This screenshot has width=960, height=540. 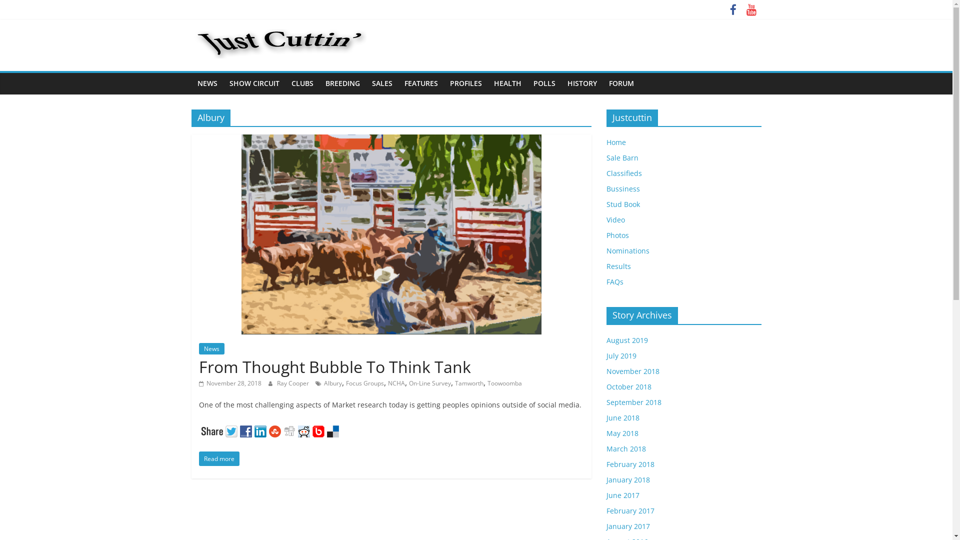 What do you see at coordinates (621, 356) in the screenshot?
I see `July 2019` at bounding box center [621, 356].